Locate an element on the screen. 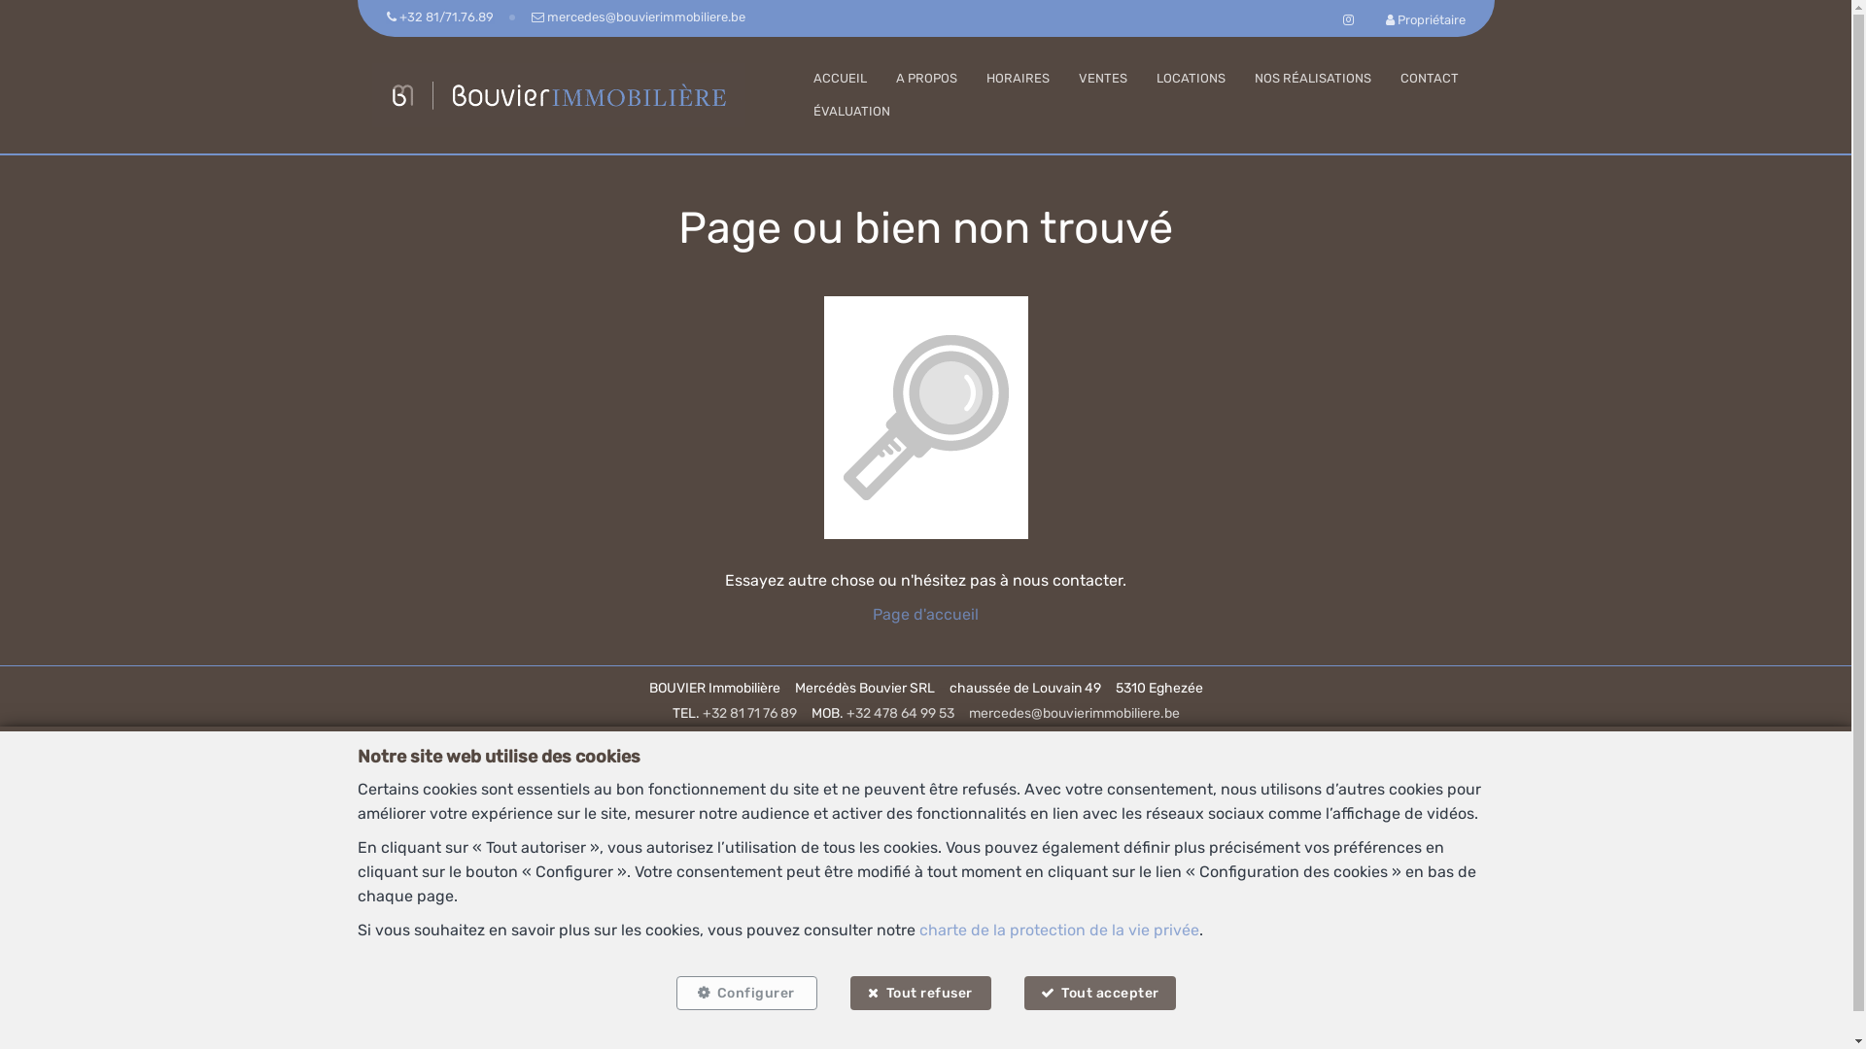  LOCATIONS is located at coordinates (1192, 78).